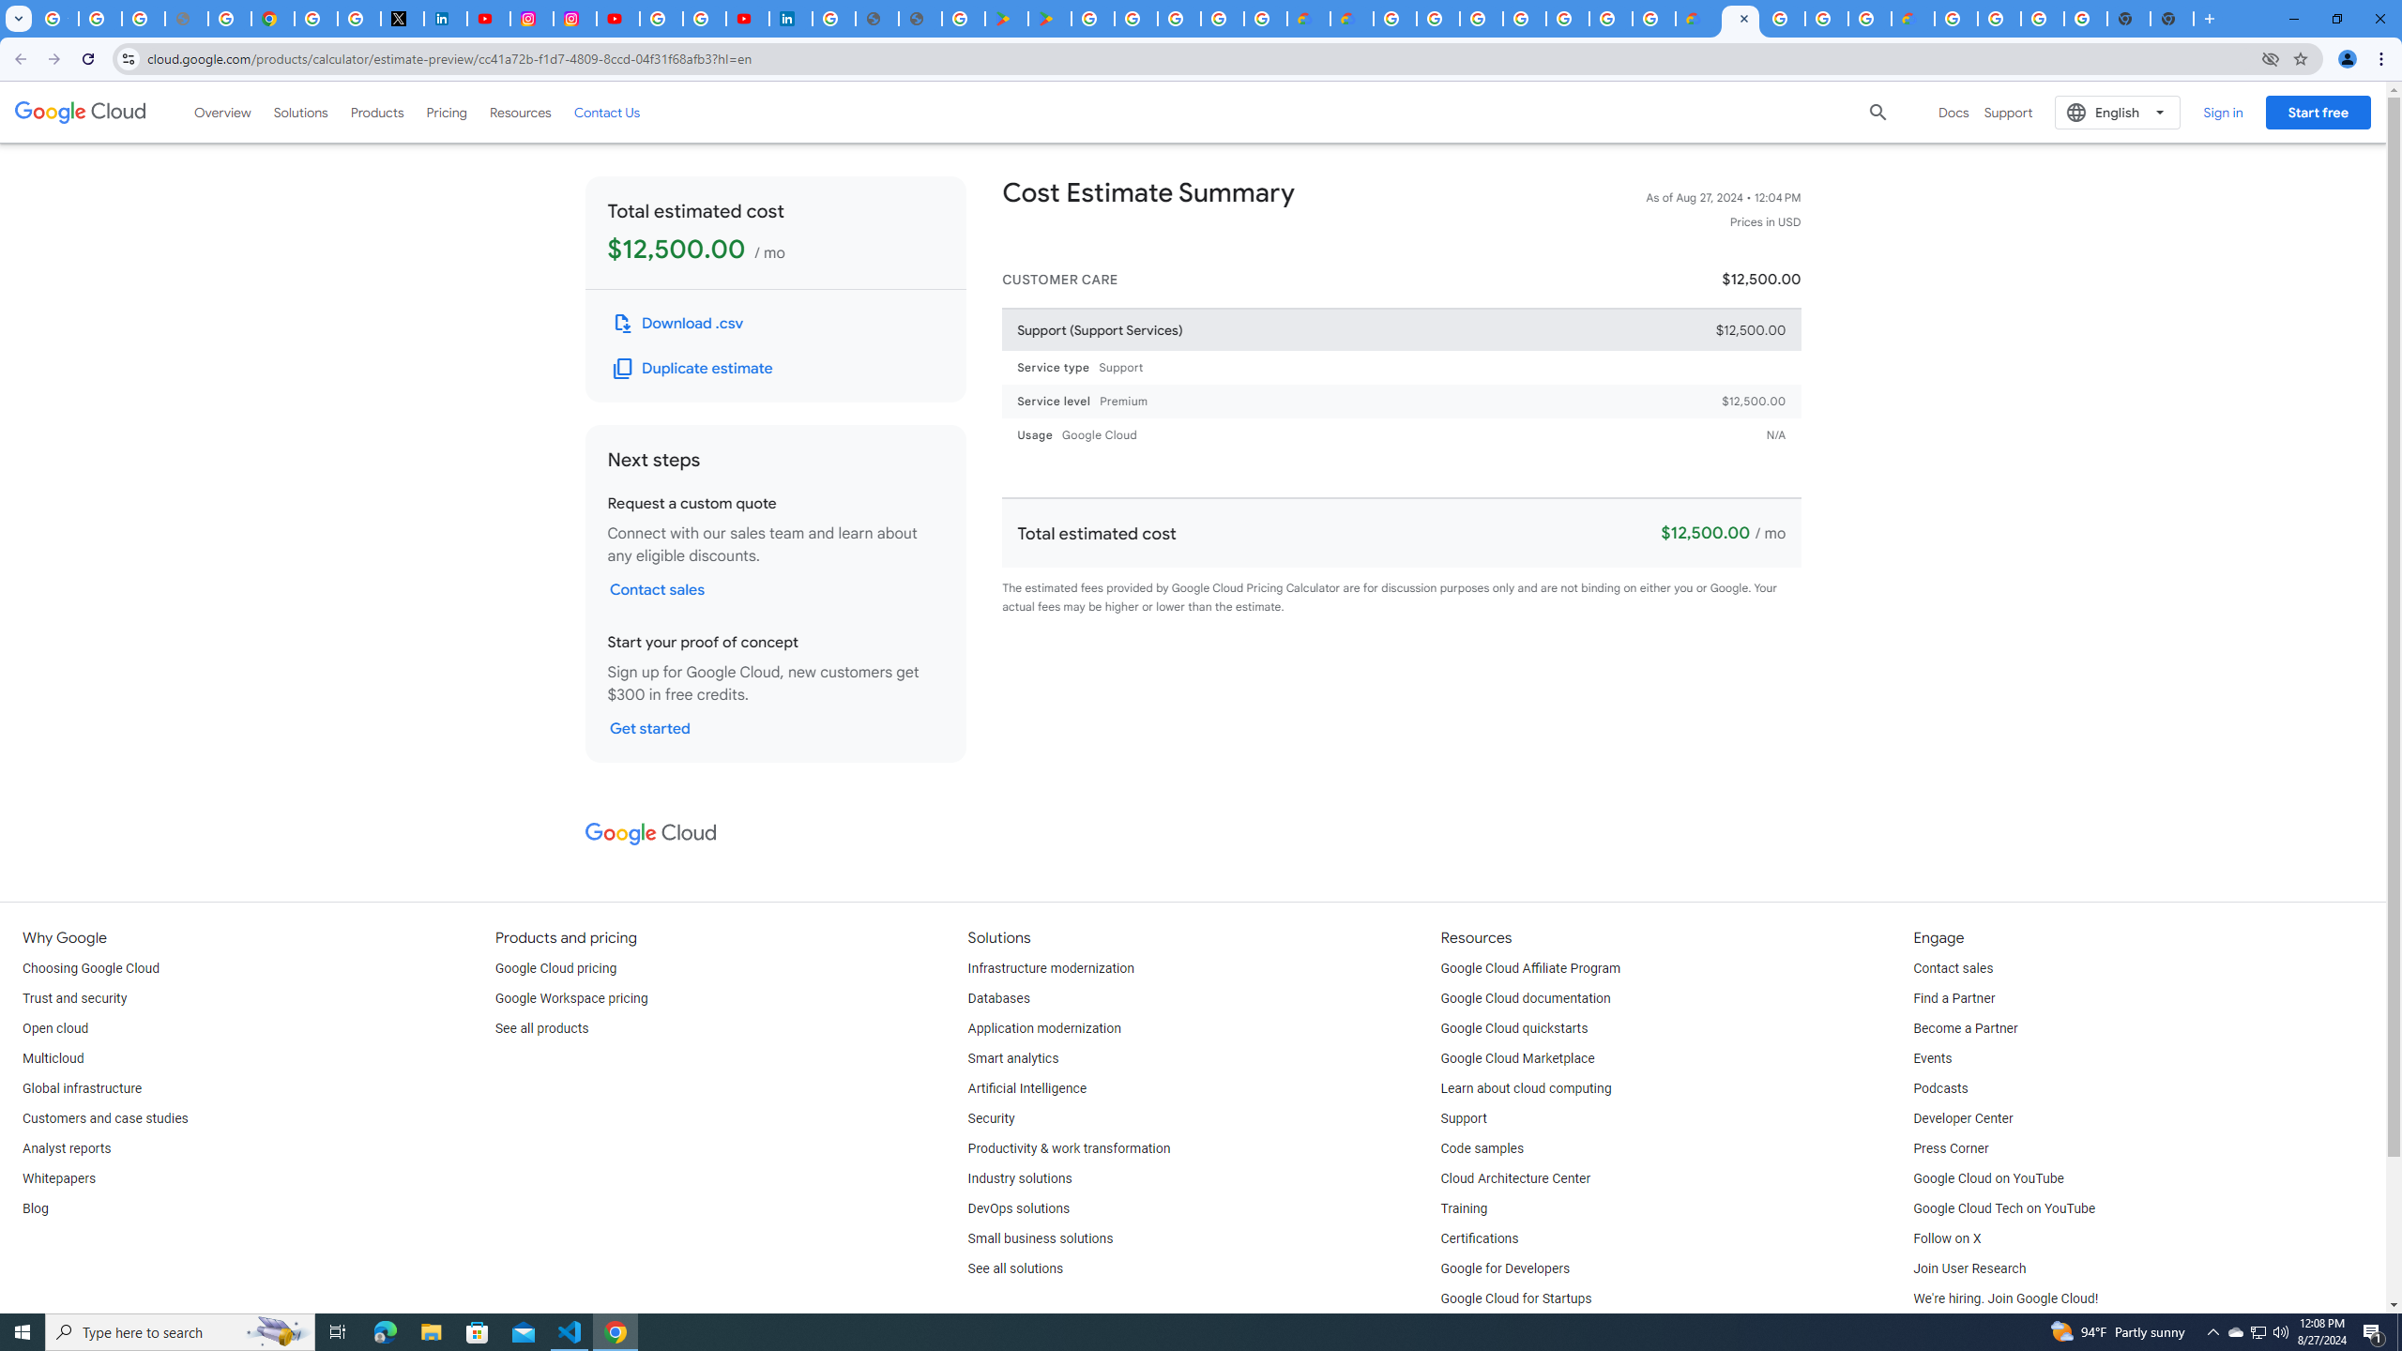 The height and width of the screenshot is (1351, 2402). What do you see at coordinates (2004, 1208) in the screenshot?
I see `Google Cloud Tech on YouTube` at bounding box center [2004, 1208].